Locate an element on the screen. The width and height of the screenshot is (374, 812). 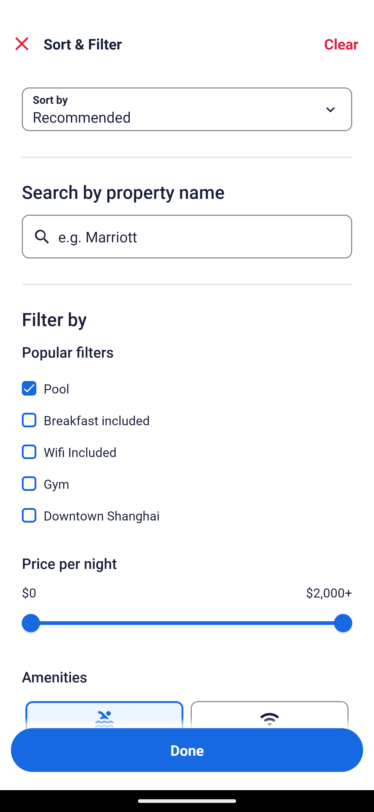
Breakfast included, Breakfast included is located at coordinates (187, 414).